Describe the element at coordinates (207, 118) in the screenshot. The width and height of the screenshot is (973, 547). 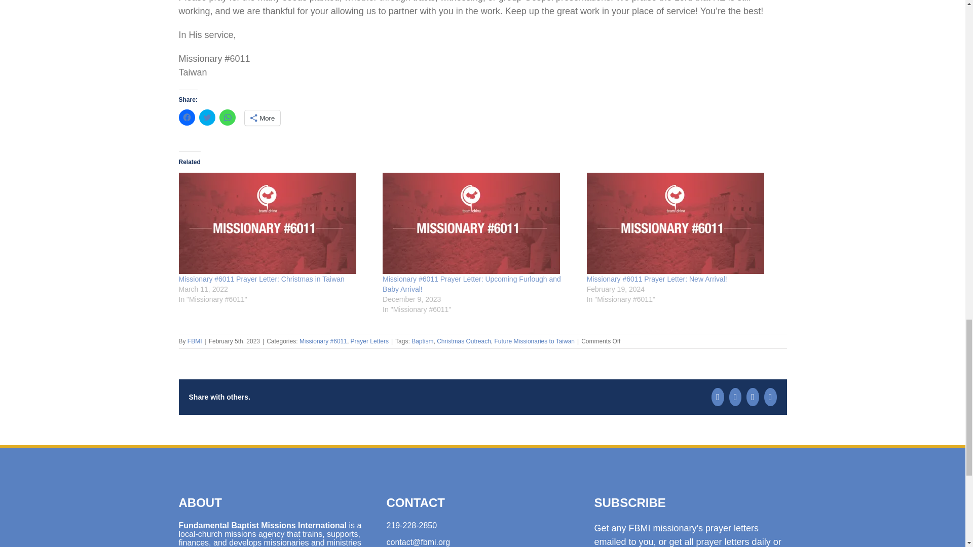
I see `Click to share on Twitter` at that location.